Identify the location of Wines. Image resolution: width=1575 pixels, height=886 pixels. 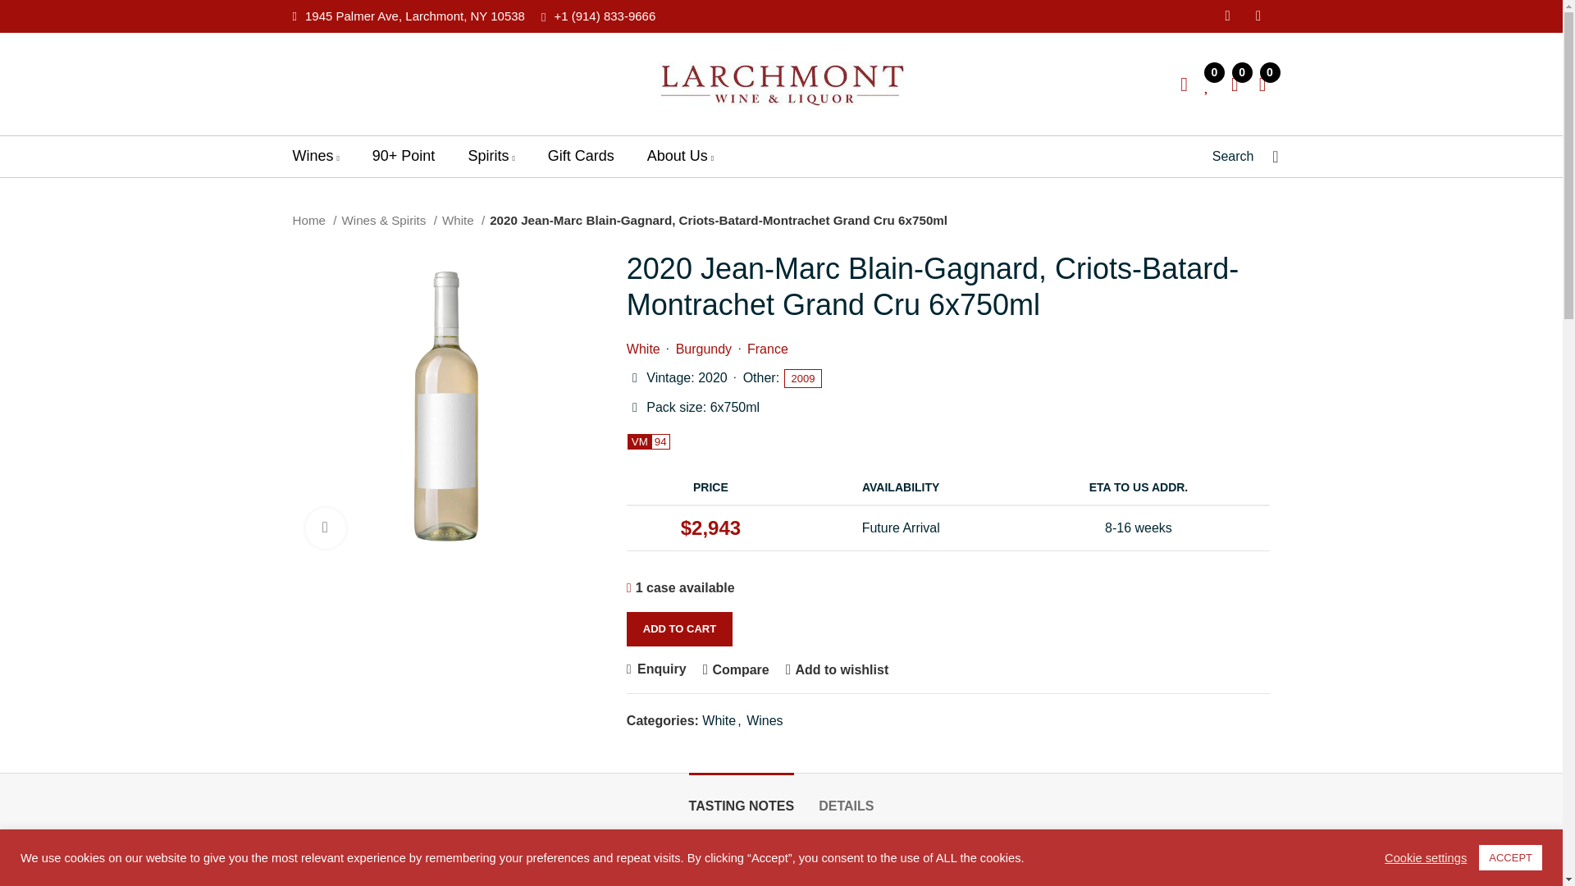
(315, 156).